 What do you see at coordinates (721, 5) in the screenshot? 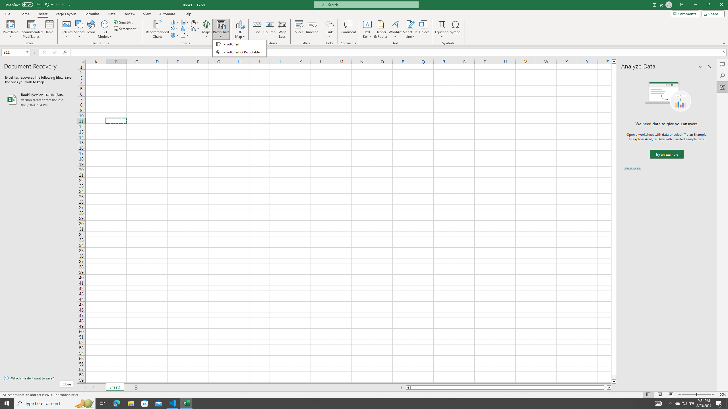
I see `Close` at bounding box center [721, 5].